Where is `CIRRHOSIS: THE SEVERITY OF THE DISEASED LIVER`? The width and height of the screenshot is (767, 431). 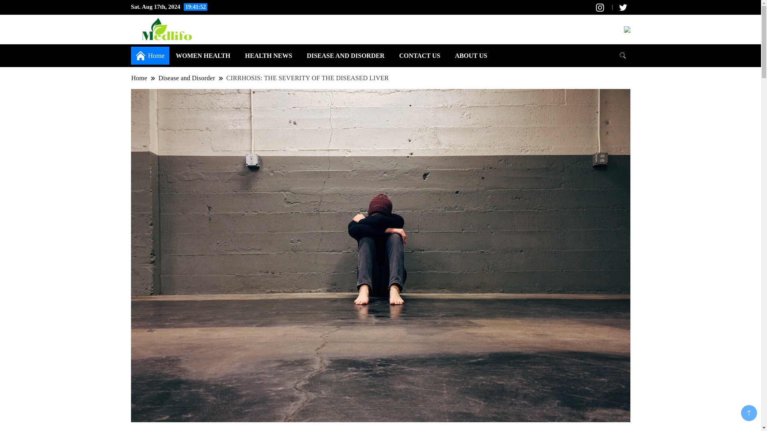
CIRRHOSIS: THE SEVERITY OF THE DISEASED LIVER is located at coordinates (308, 78).